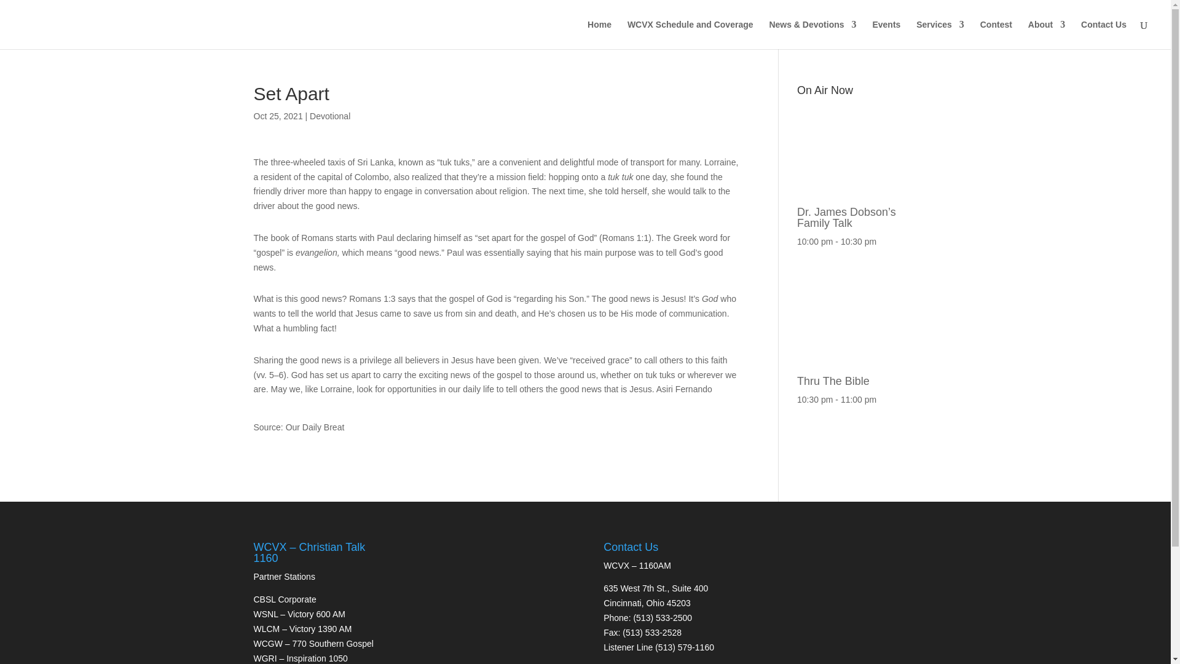 This screenshot has height=664, width=1180. What do you see at coordinates (285, 599) in the screenshot?
I see `CBSL Corporate` at bounding box center [285, 599].